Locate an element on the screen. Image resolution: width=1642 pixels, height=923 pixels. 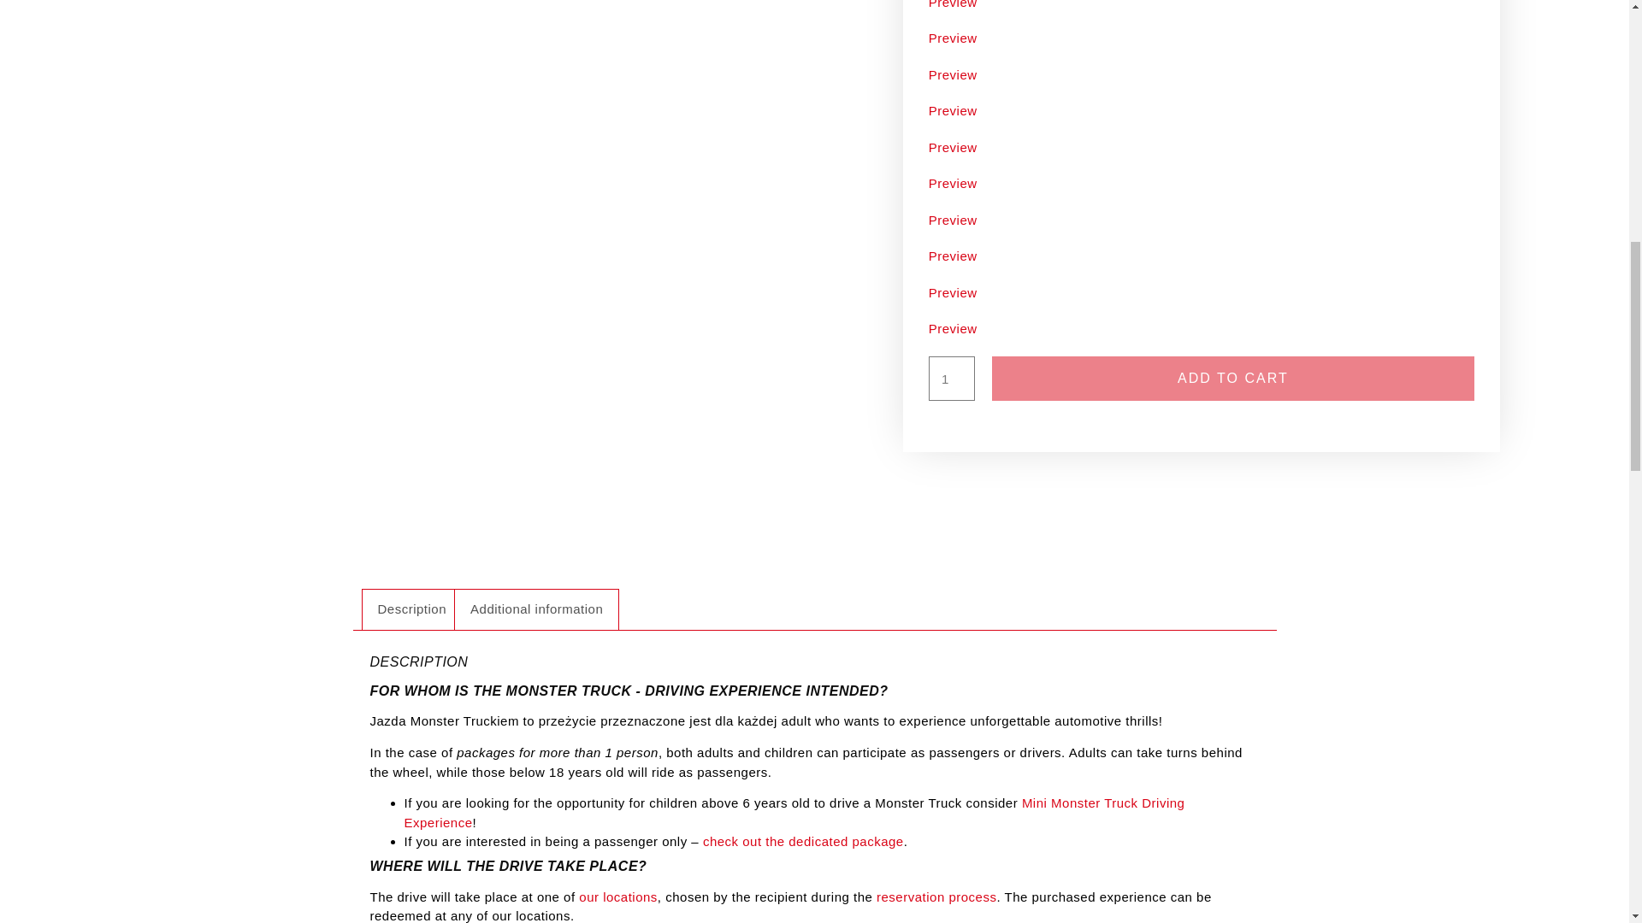
Preview is located at coordinates (1202, 7).